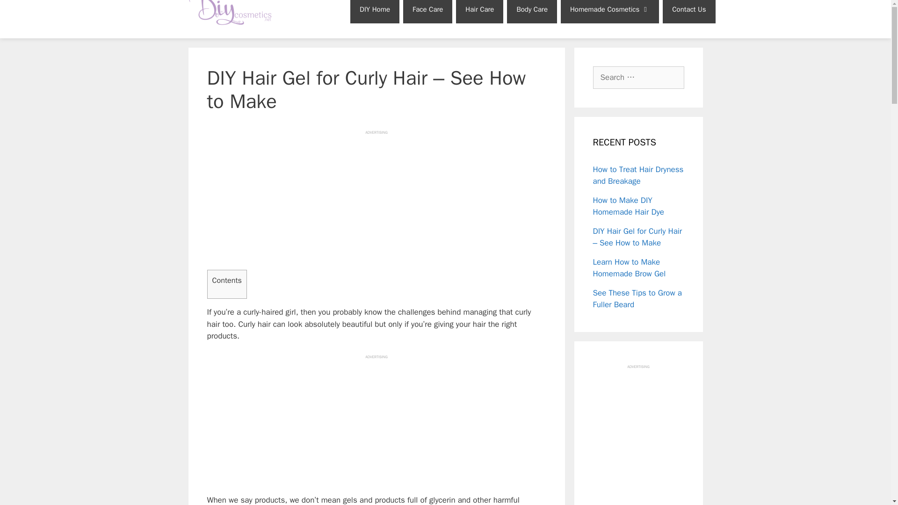 This screenshot has width=898, height=505. I want to click on Face Care, so click(427, 11).